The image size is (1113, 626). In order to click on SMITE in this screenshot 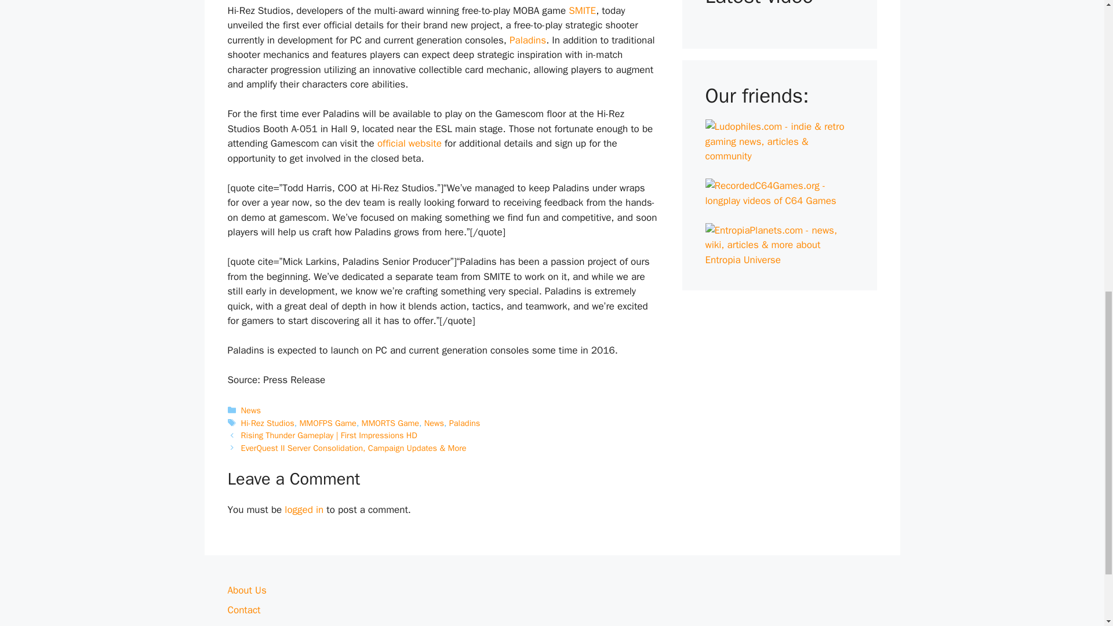, I will do `click(582, 10)`.